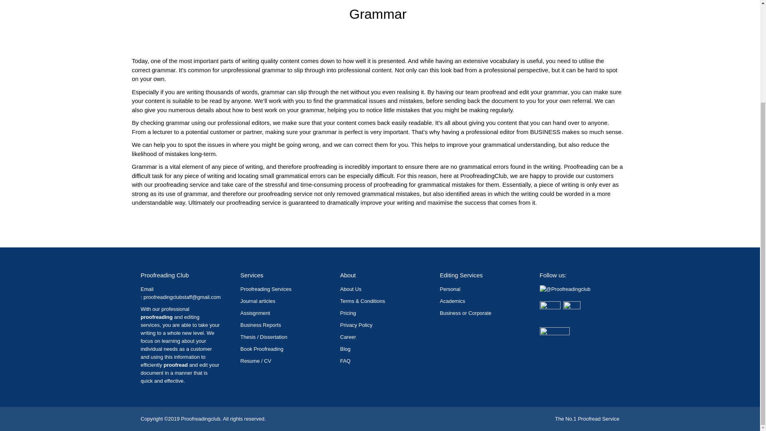 This screenshot has height=431, width=766. I want to click on Career, so click(348, 337).